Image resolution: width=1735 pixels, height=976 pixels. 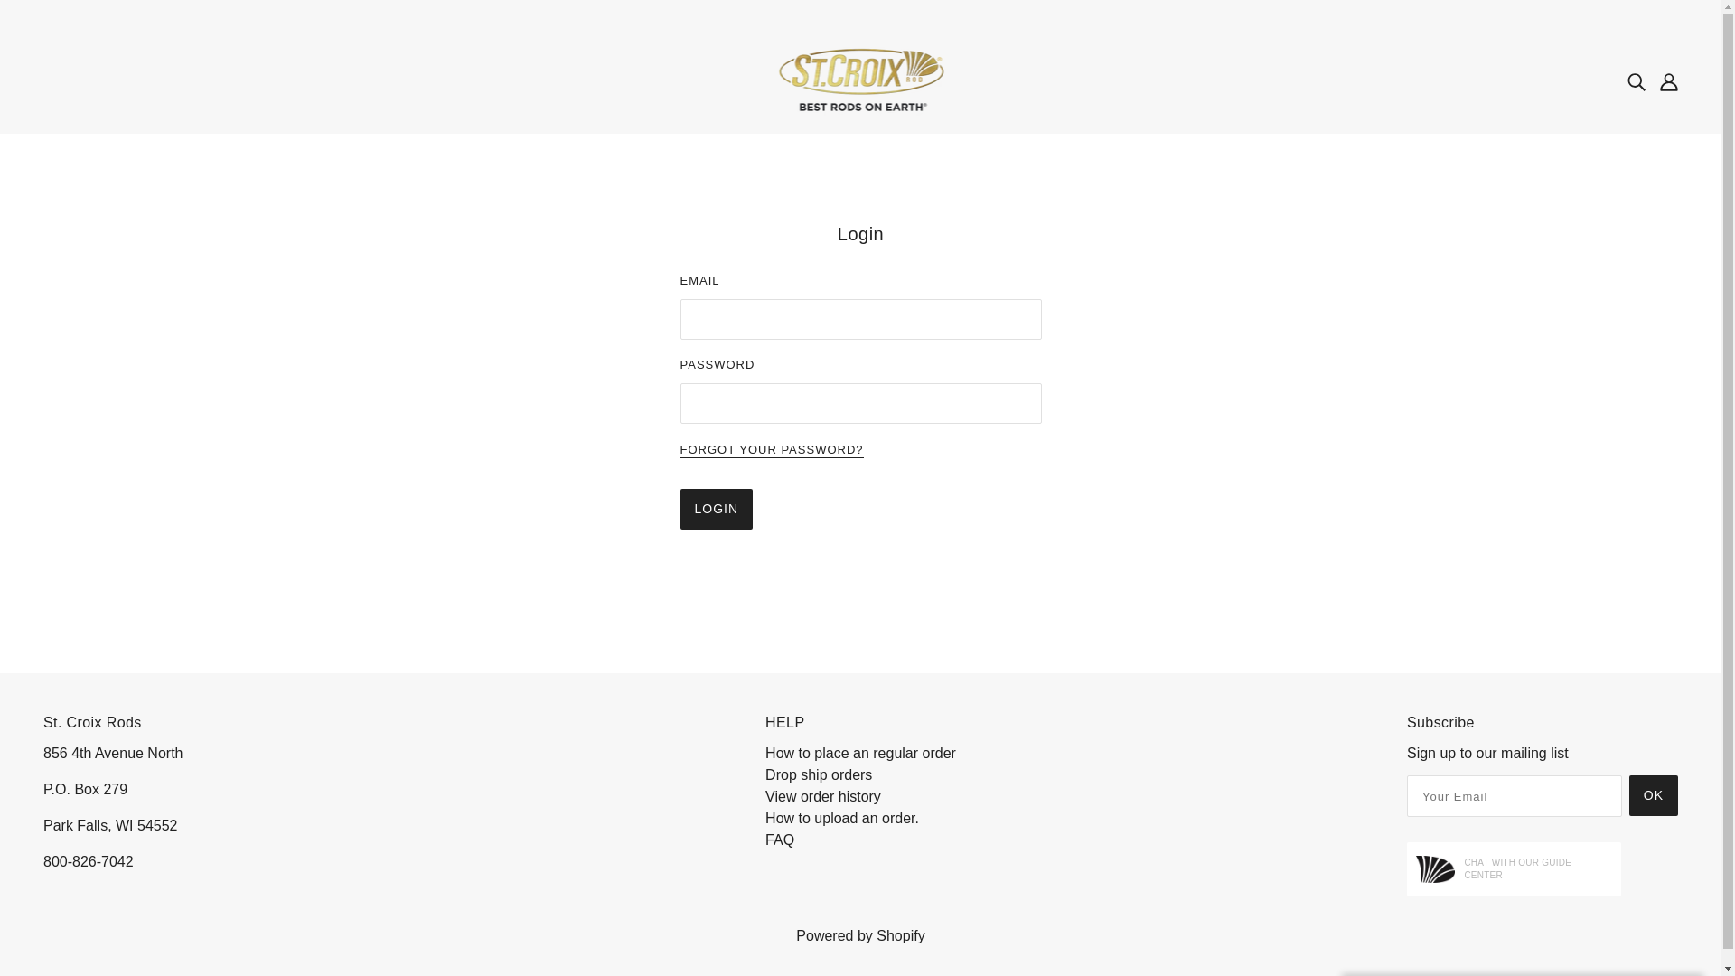 What do you see at coordinates (842, 818) in the screenshot?
I see `How to upload an order.` at bounding box center [842, 818].